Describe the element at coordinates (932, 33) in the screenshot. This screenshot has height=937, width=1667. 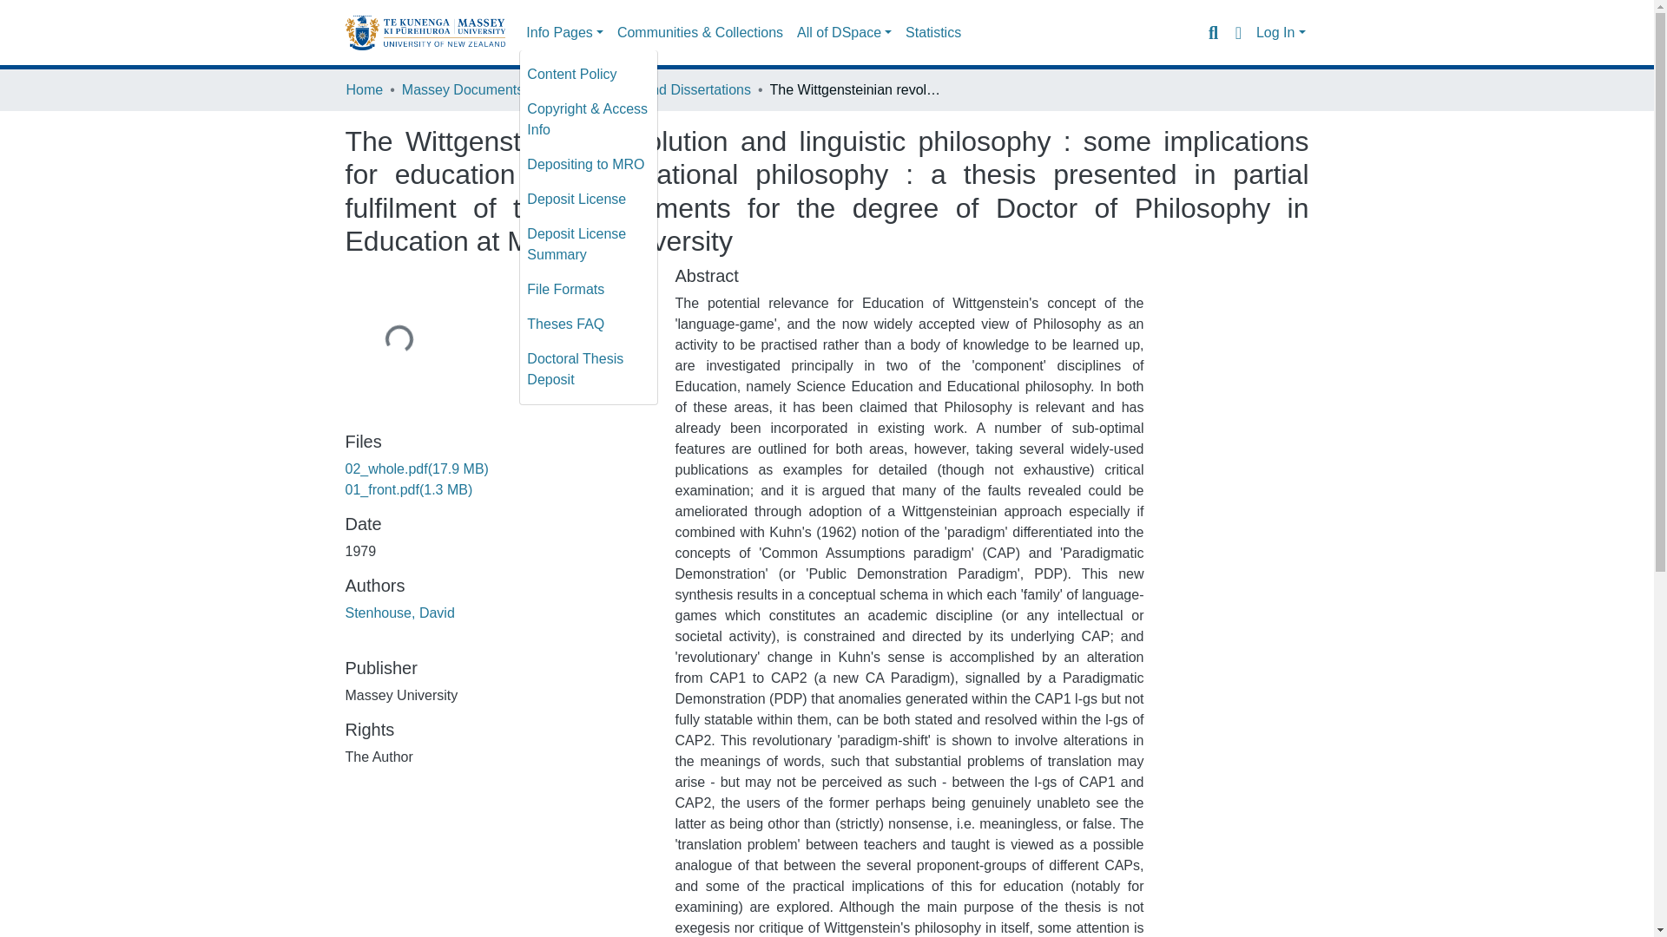
I see `Statistics` at that location.